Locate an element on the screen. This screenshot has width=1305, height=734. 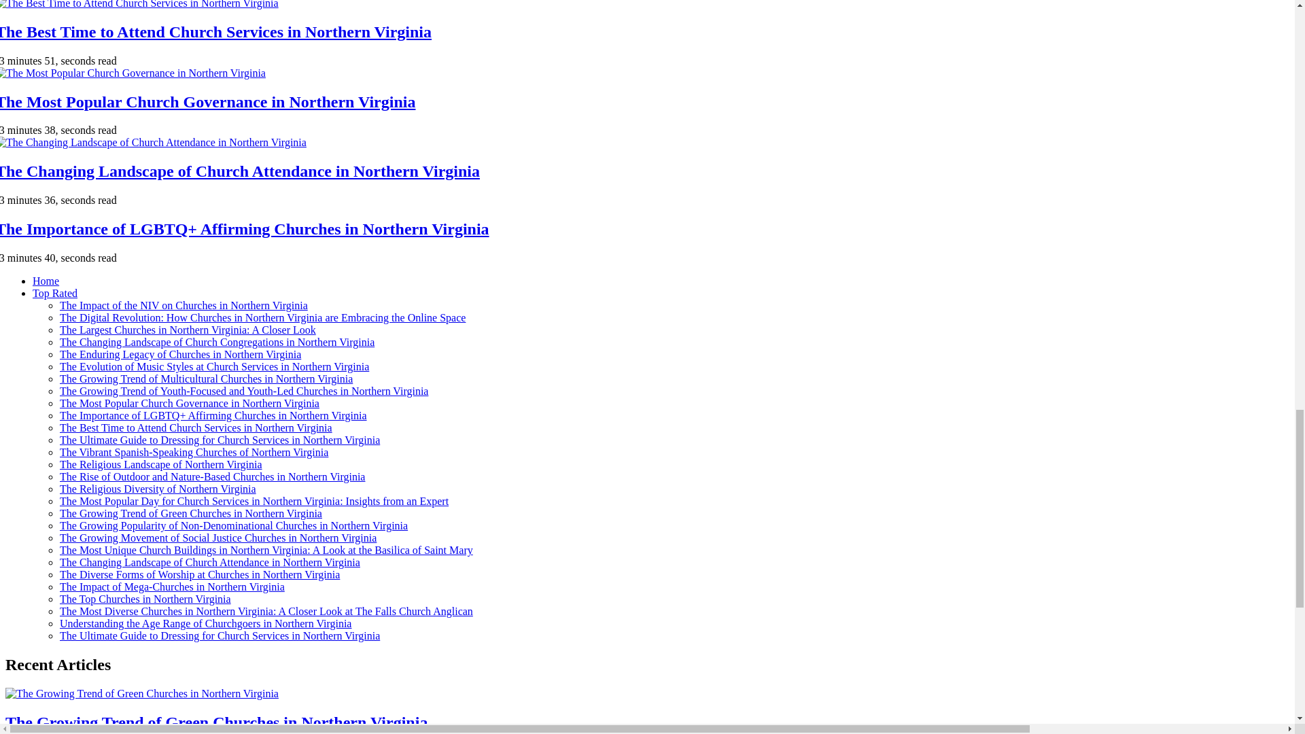
The Best Time to Attend Church Services in Northern Virginia is located at coordinates (216, 31).